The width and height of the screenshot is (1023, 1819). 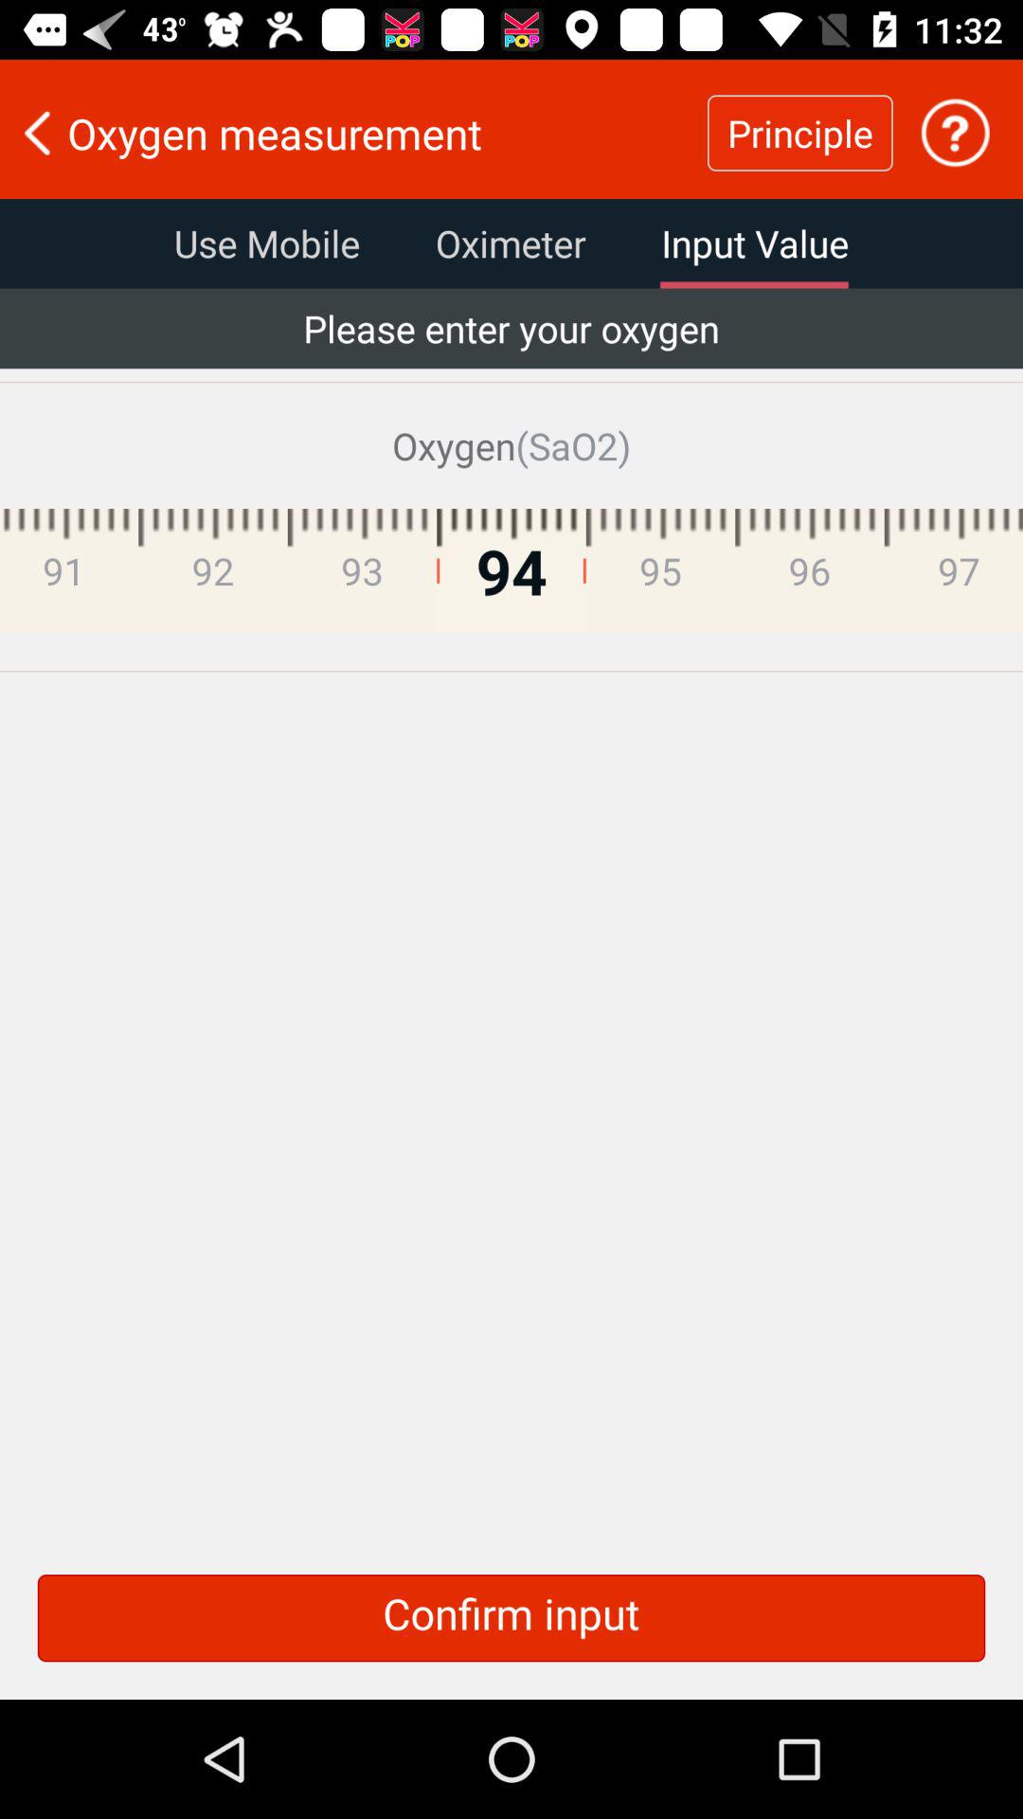 What do you see at coordinates (799, 133) in the screenshot?
I see `flip to principle icon` at bounding box center [799, 133].